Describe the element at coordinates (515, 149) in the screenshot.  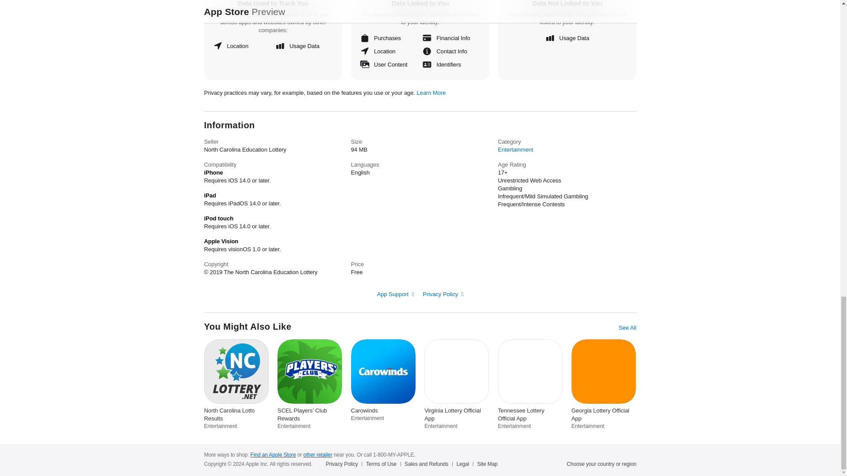
I see `Entertainment` at that location.